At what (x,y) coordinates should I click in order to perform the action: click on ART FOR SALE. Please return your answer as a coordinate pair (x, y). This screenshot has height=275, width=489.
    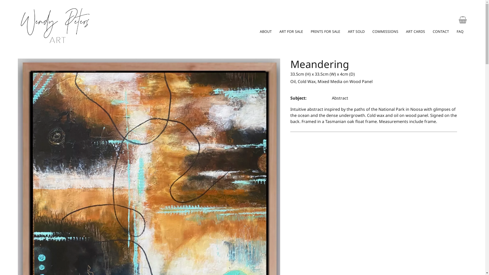
    Looking at the image, I should click on (291, 32).